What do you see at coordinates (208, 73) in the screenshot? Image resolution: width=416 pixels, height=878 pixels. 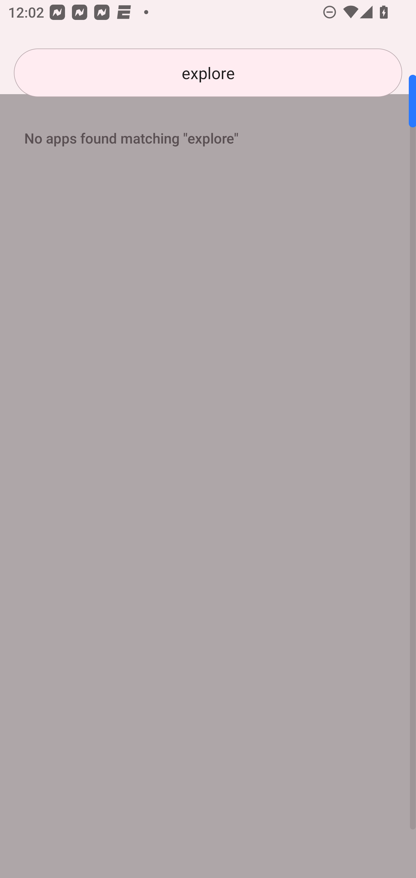 I see `explore` at bounding box center [208, 73].